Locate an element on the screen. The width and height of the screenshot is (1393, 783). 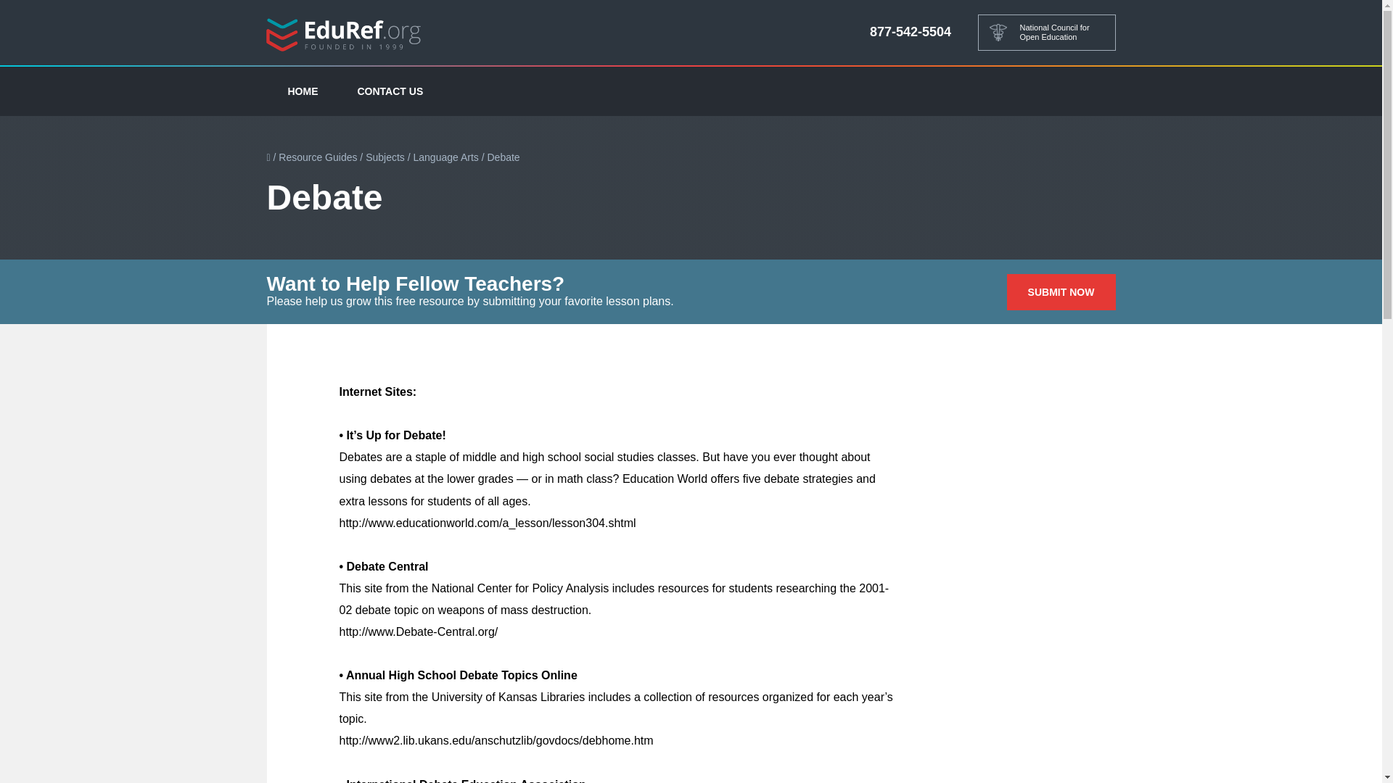
National Council for Open Education is located at coordinates (1046, 33).